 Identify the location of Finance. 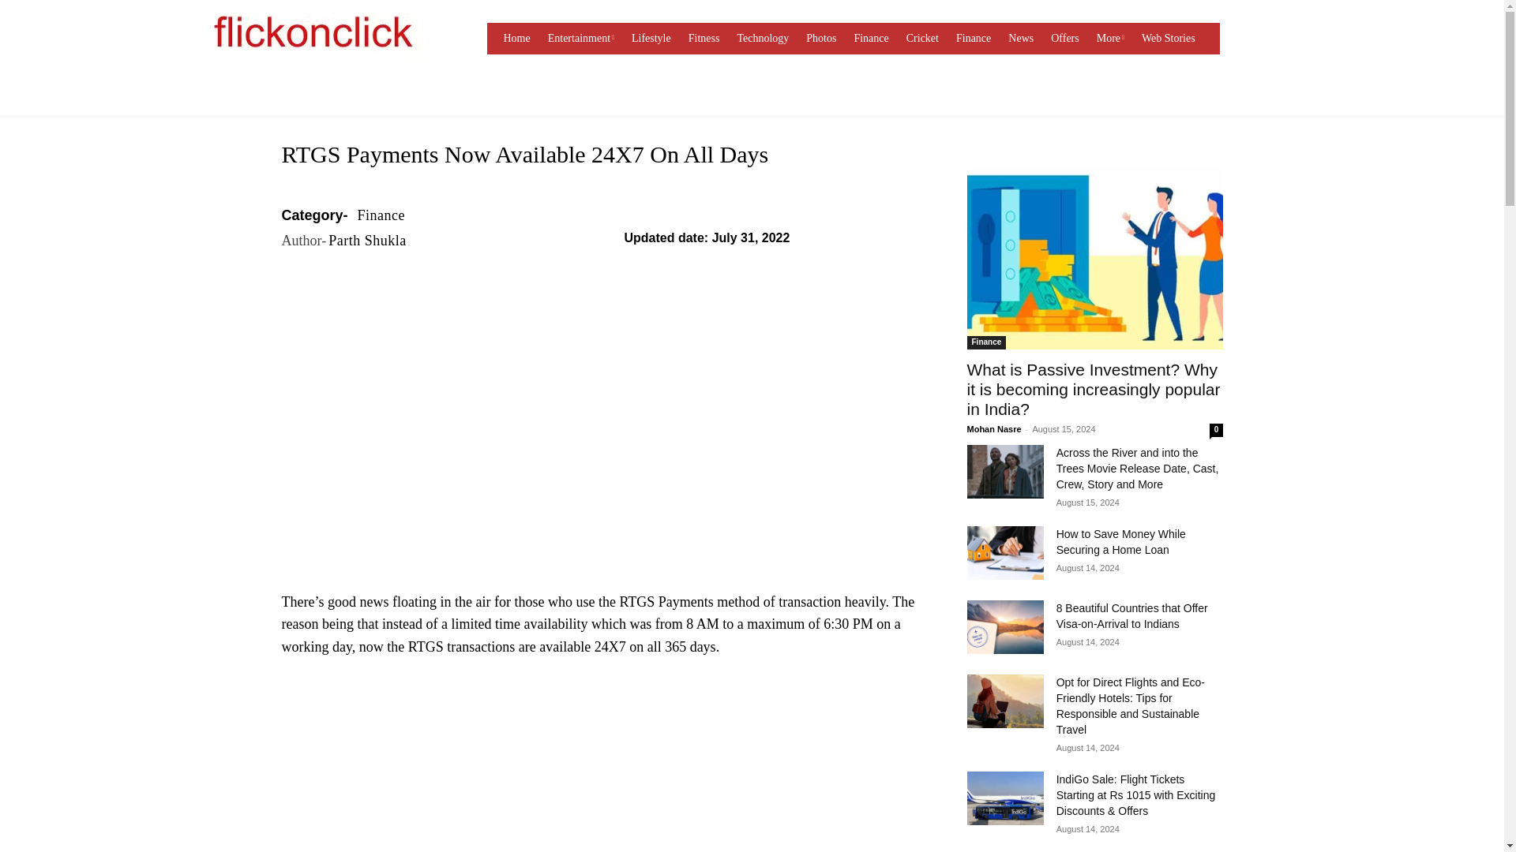
(974, 39).